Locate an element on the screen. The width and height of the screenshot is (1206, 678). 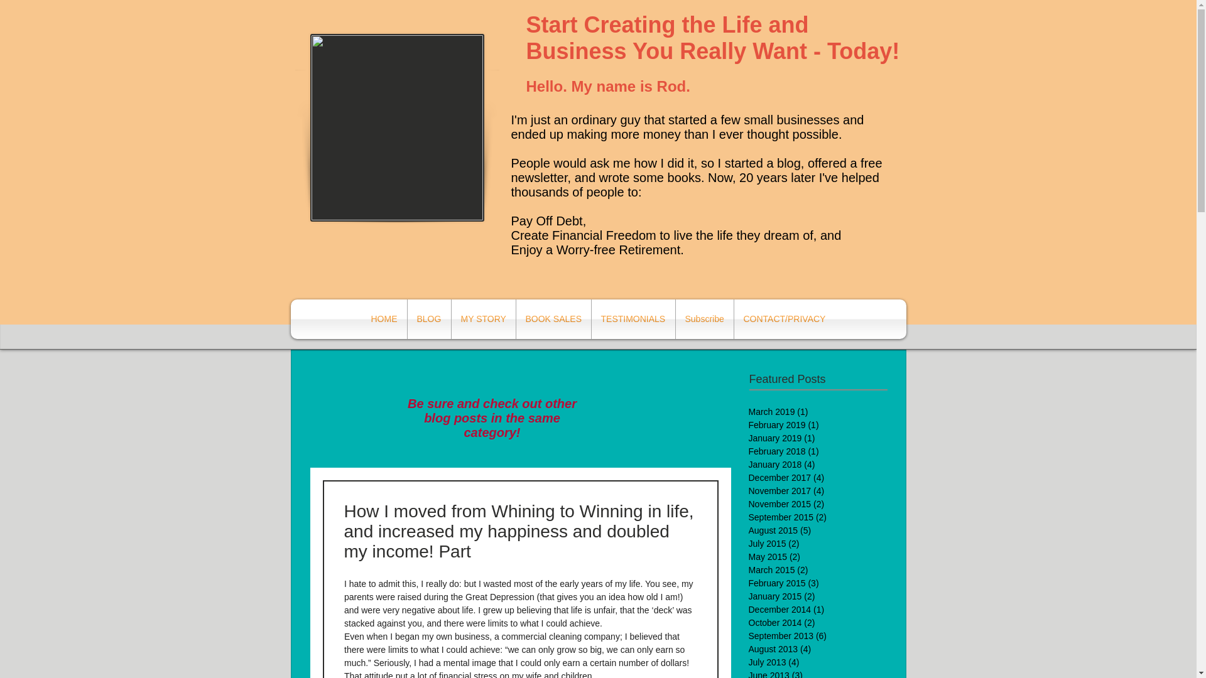
BLOG is located at coordinates (428, 319).